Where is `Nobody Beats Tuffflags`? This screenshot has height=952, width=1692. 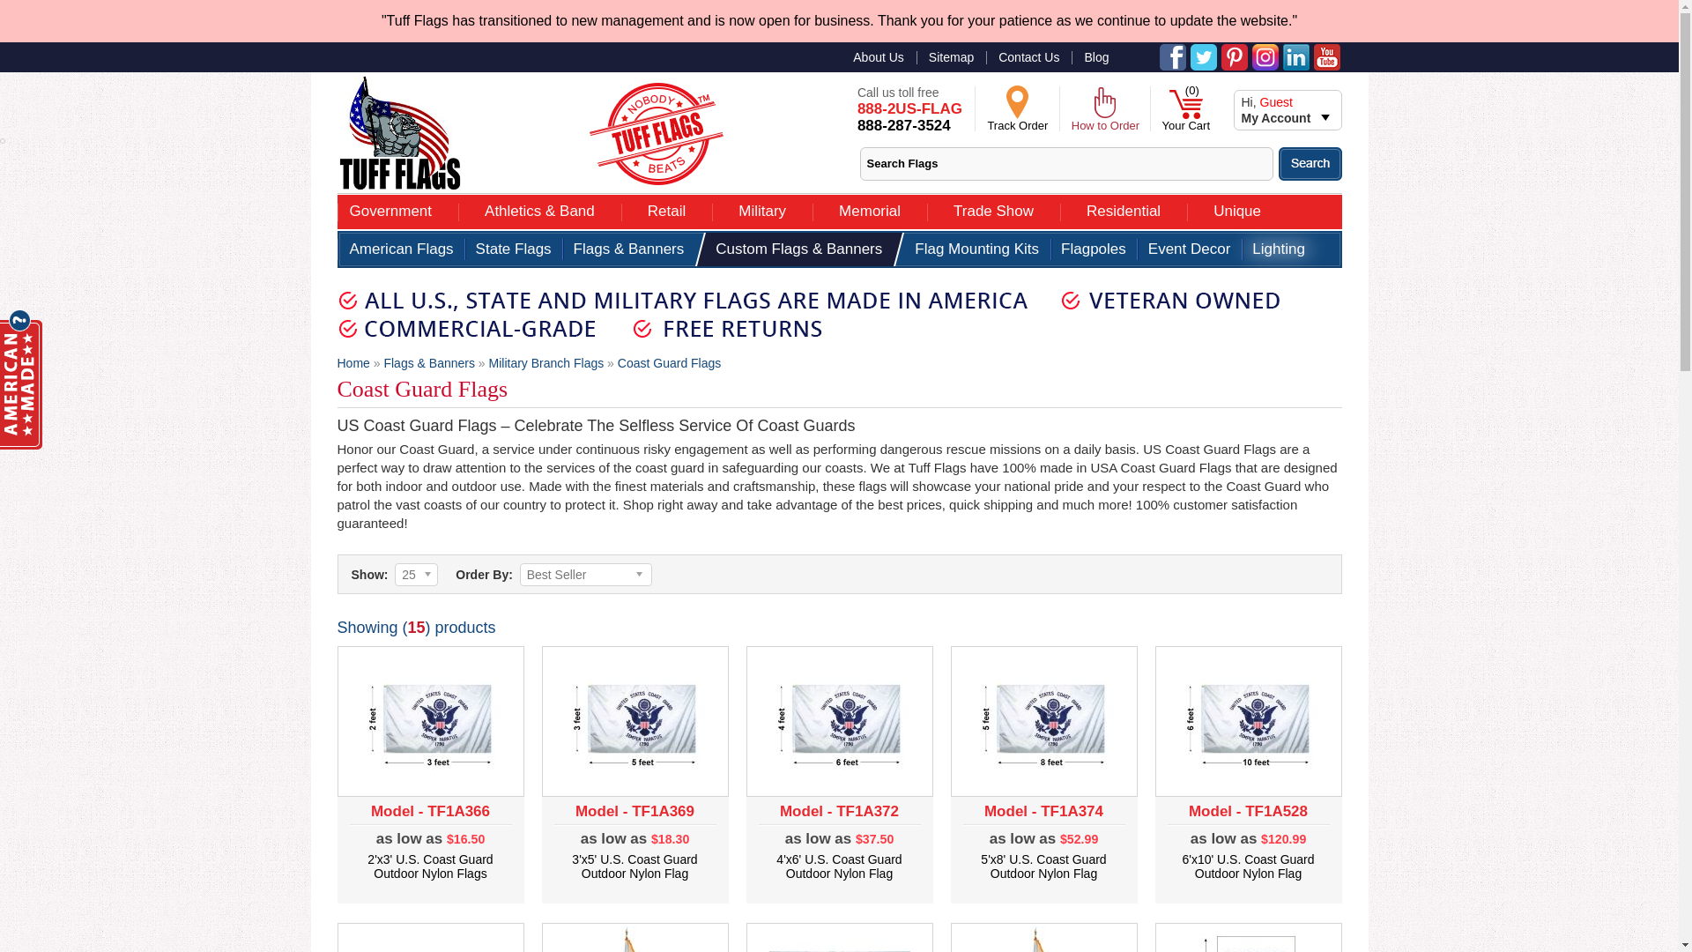 Nobody Beats Tuffflags is located at coordinates (1018, 123).